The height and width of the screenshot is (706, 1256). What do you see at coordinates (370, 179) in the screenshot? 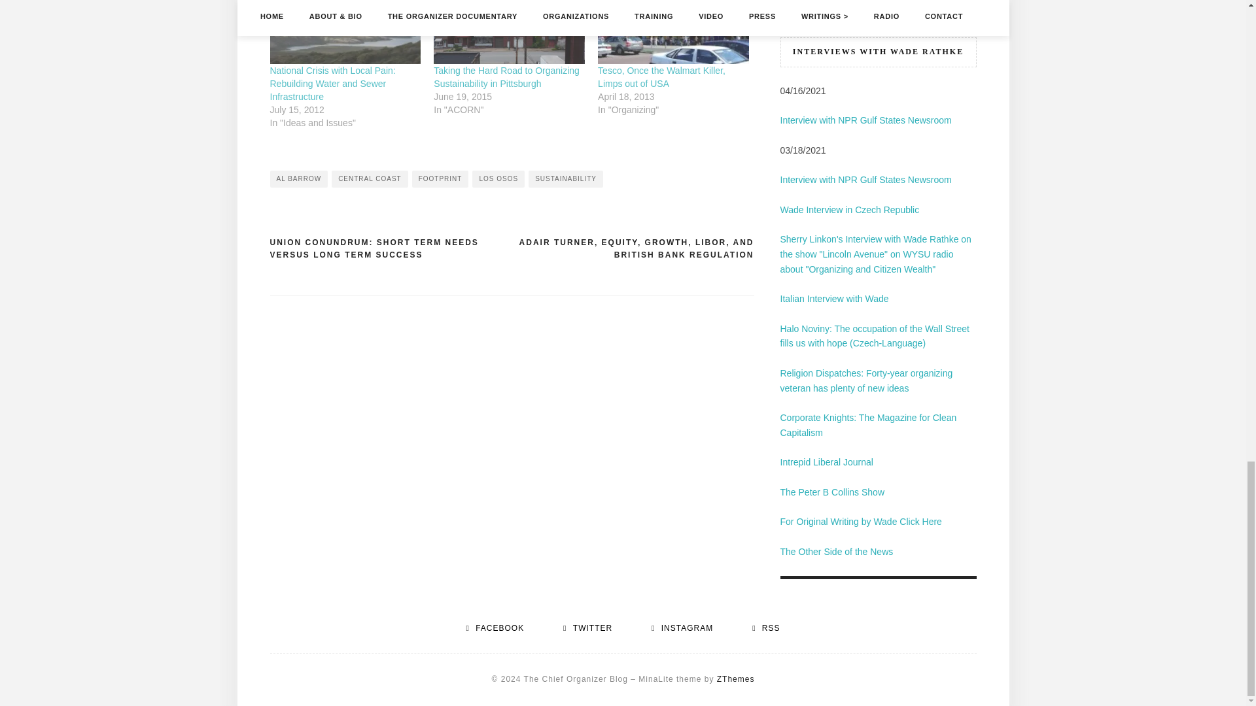
I see `CENTRAL COAST` at bounding box center [370, 179].